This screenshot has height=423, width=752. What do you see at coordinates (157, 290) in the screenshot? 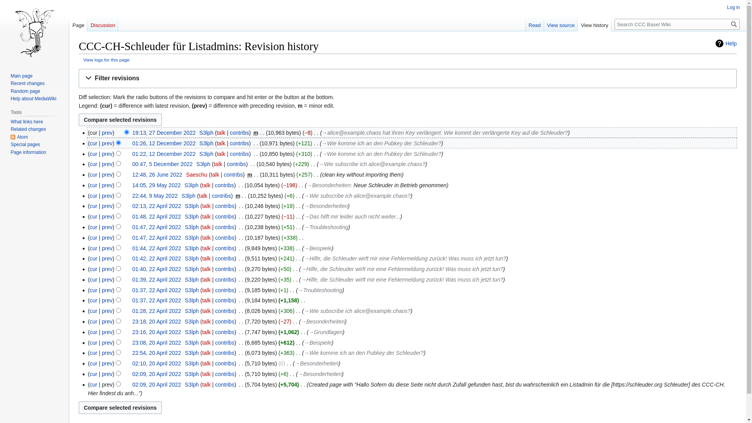
I see `01:37, 22 April 2022` at bounding box center [157, 290].